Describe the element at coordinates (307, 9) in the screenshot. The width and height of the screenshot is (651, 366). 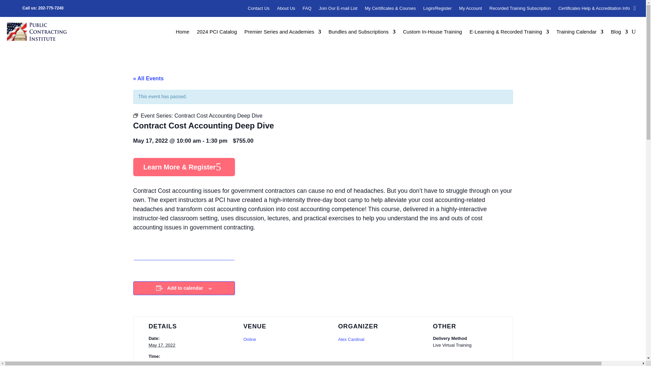
I see `FAQ` at that location.